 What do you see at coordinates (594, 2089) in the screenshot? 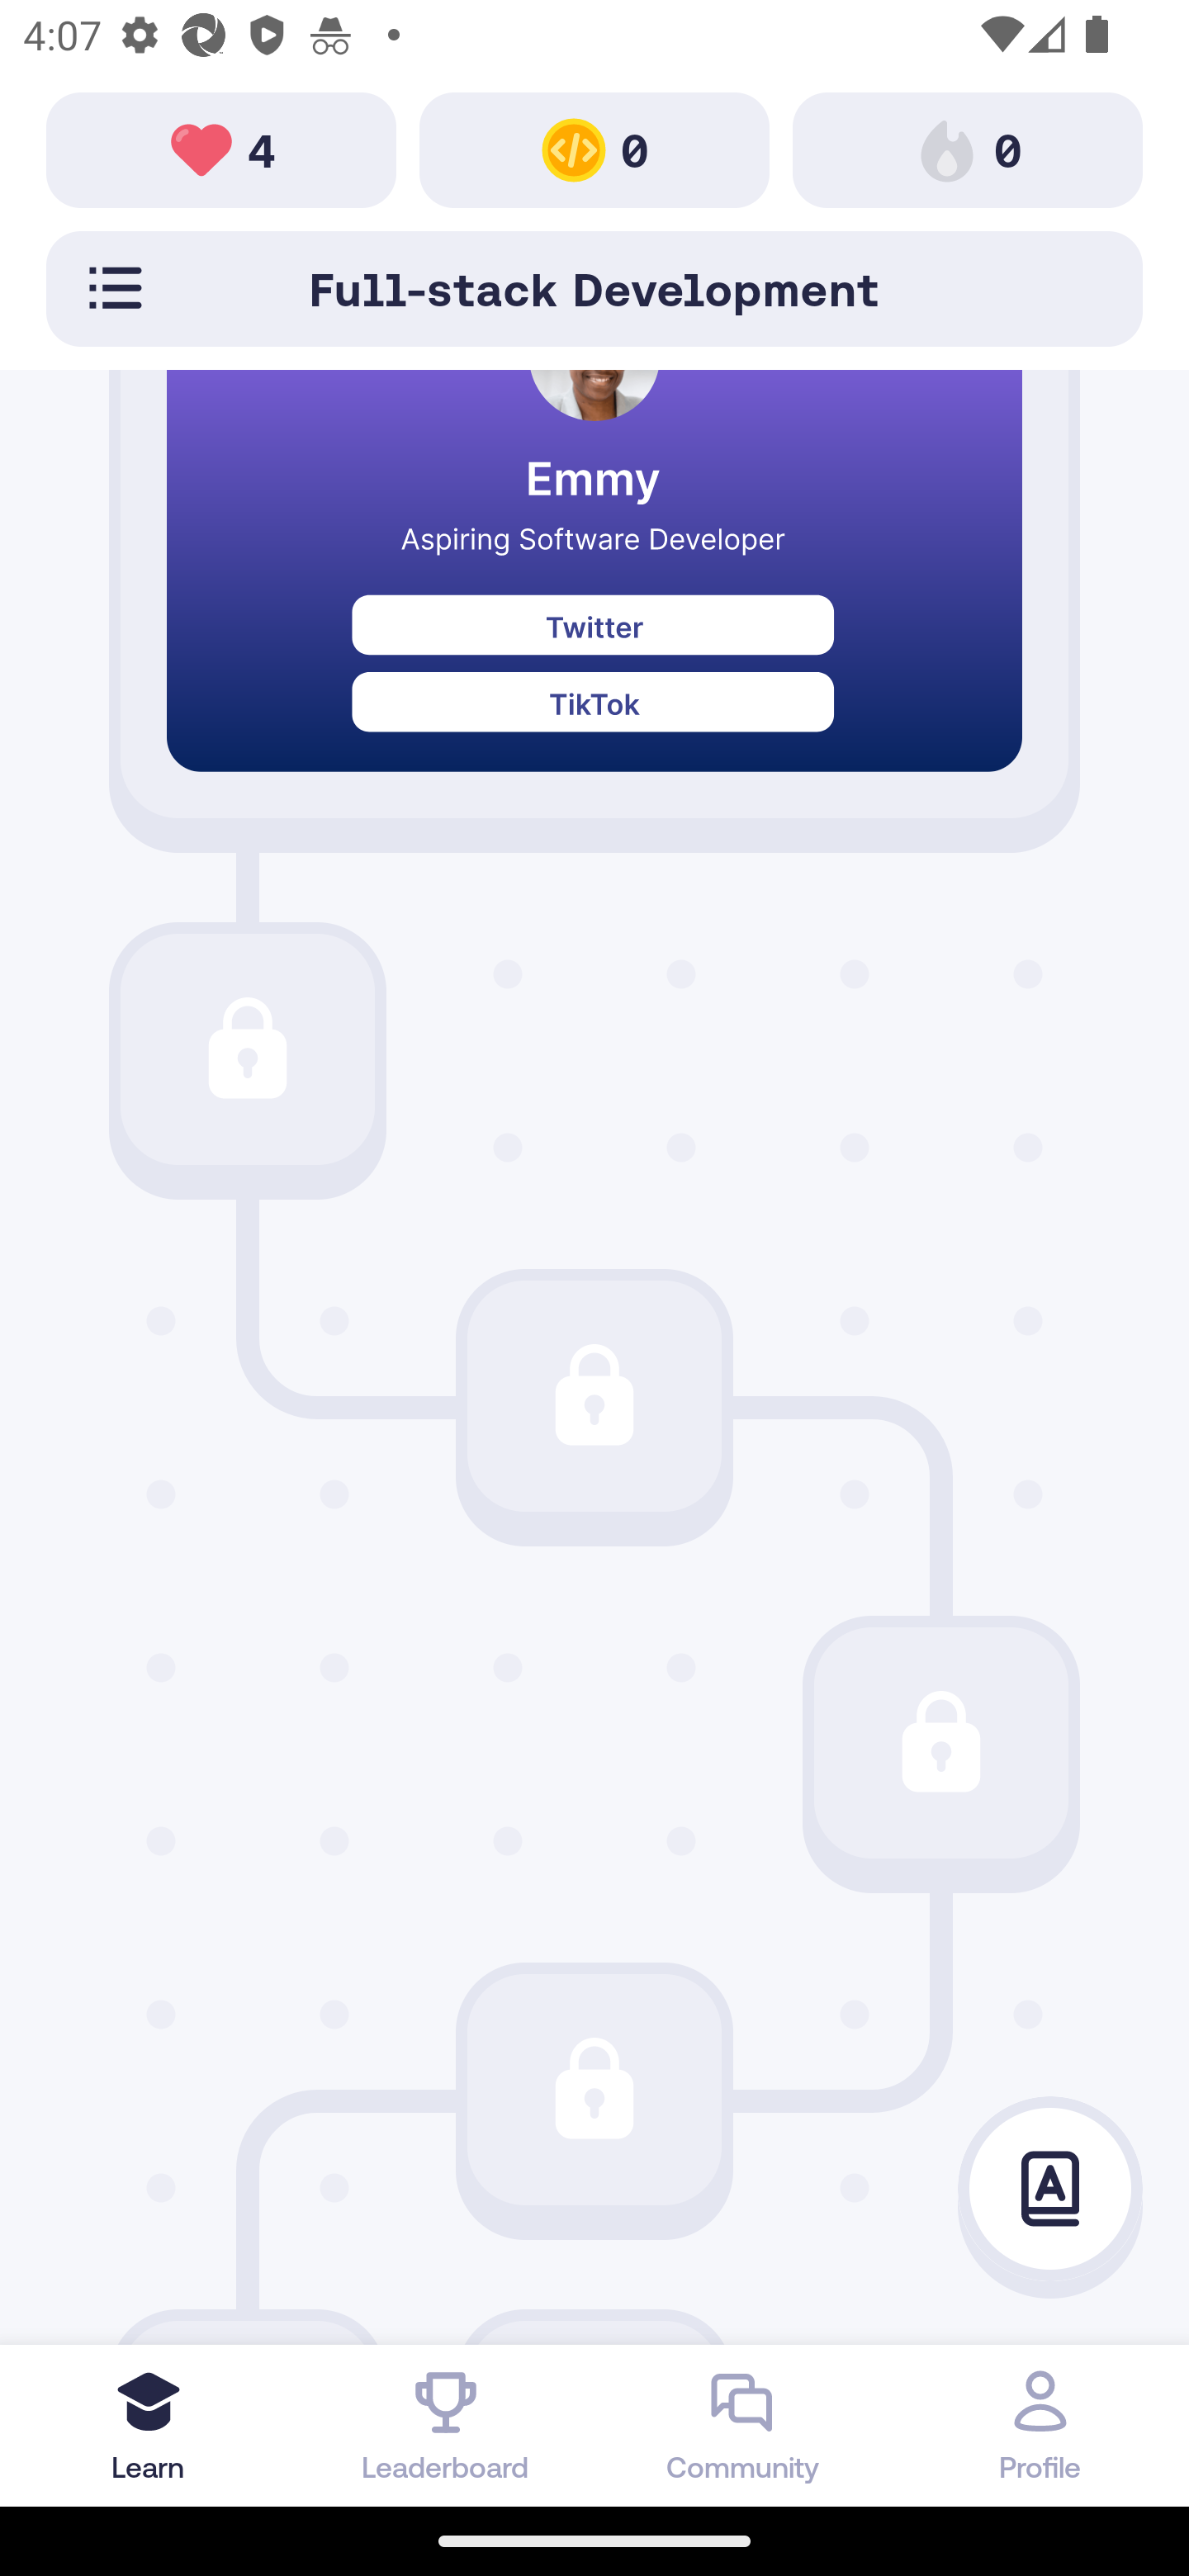
I see `Path Icon` at bounding box center [594, 2089].